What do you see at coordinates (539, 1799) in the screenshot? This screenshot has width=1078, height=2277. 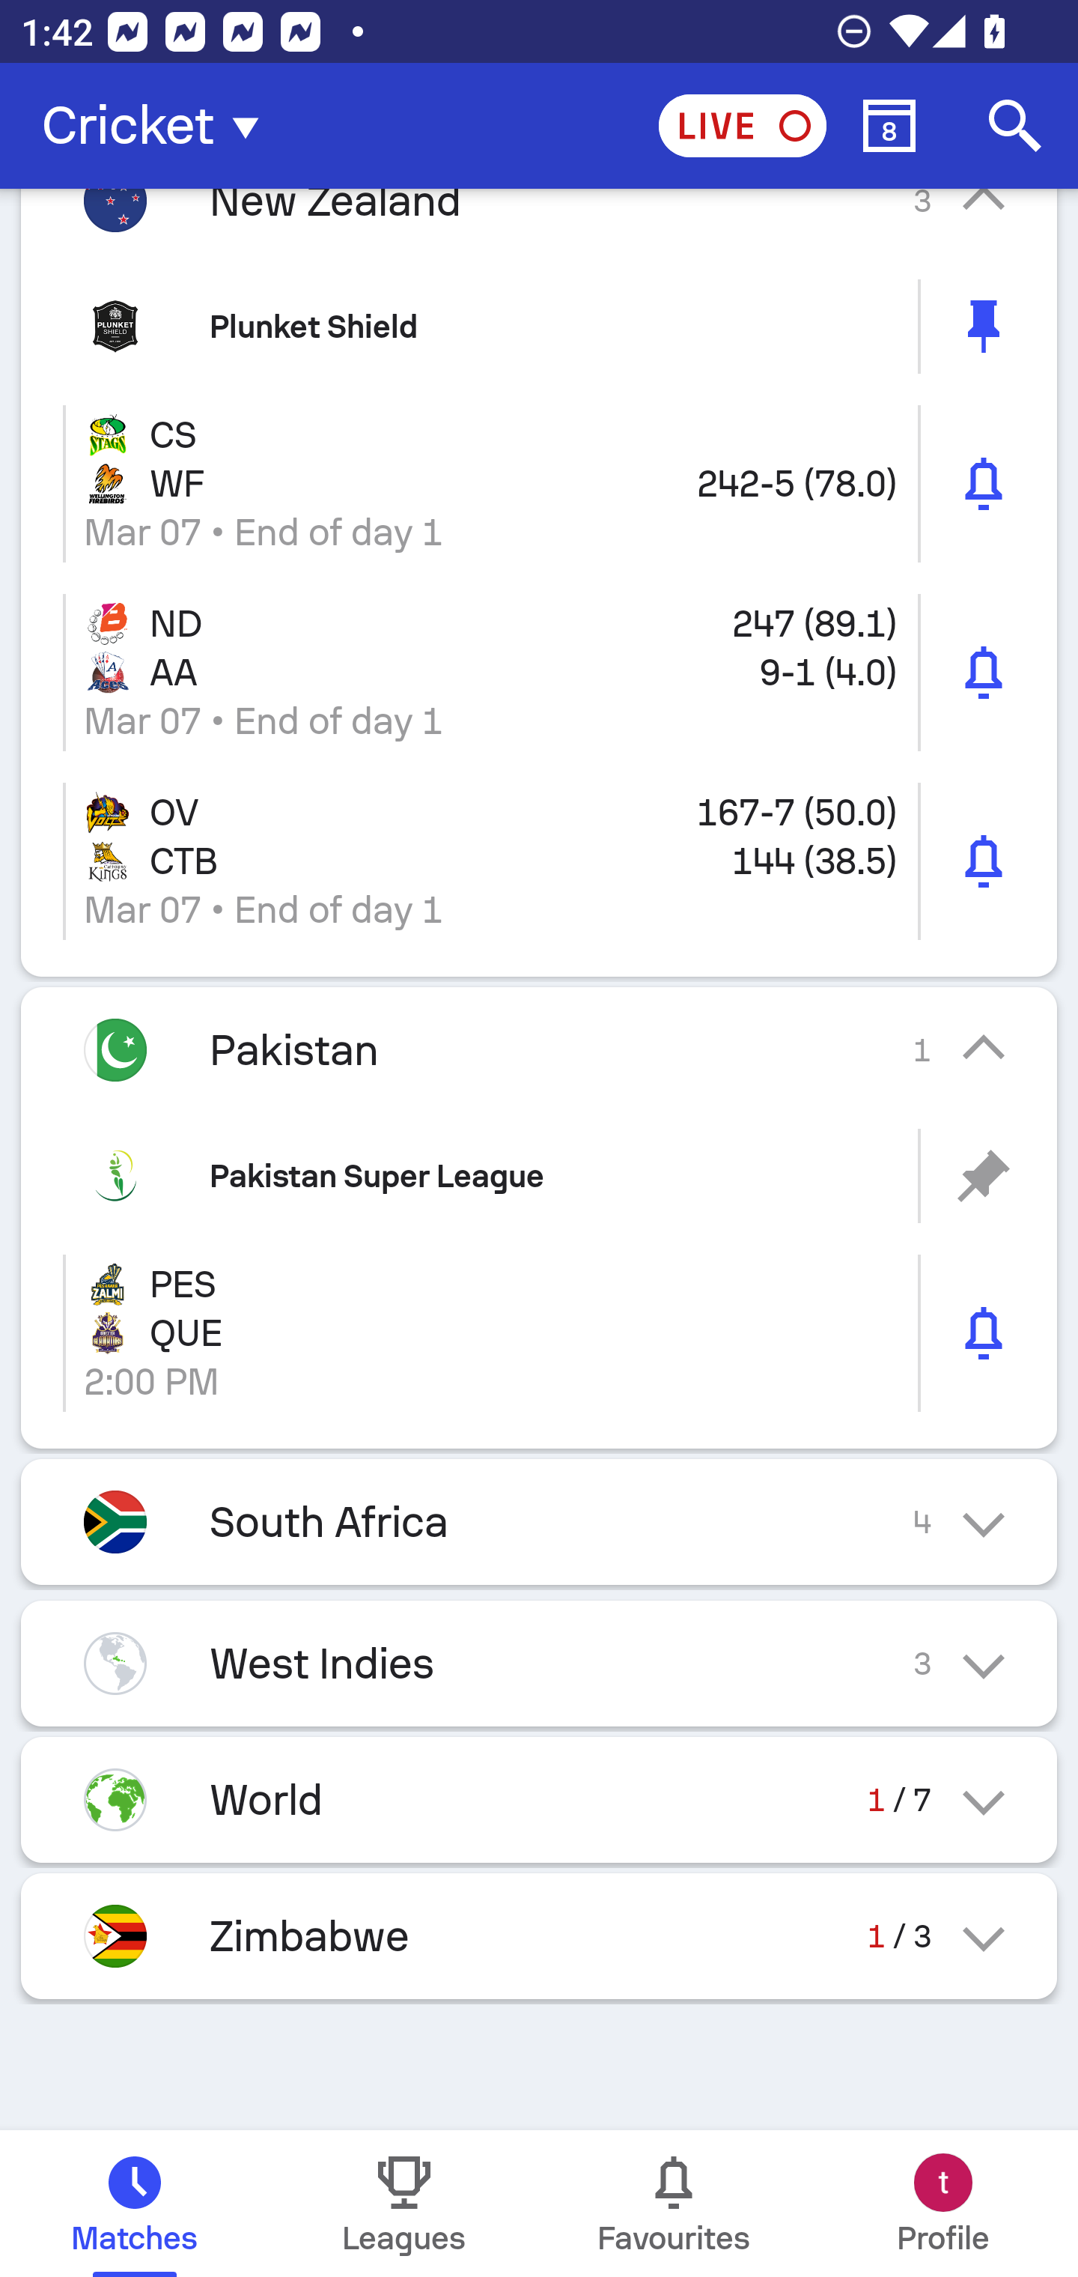 I see `World 1 / 7` at bounding box center [539, 1799].